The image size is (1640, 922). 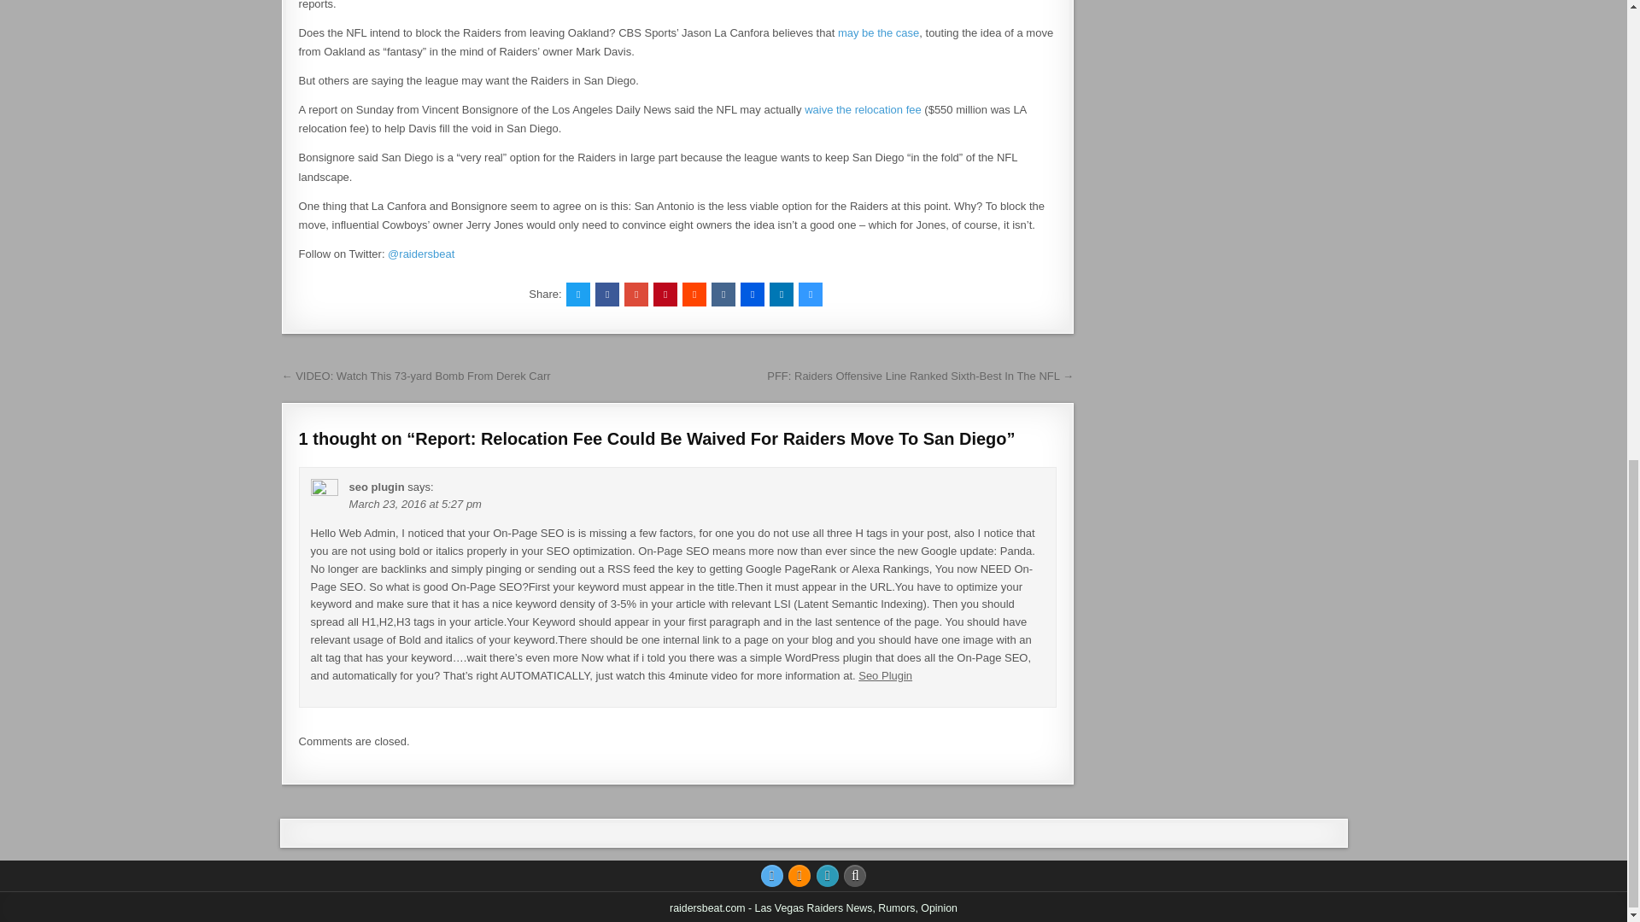 I want to click on March 23, 2016 at 5:27 pm, so click(x=415, y=504).